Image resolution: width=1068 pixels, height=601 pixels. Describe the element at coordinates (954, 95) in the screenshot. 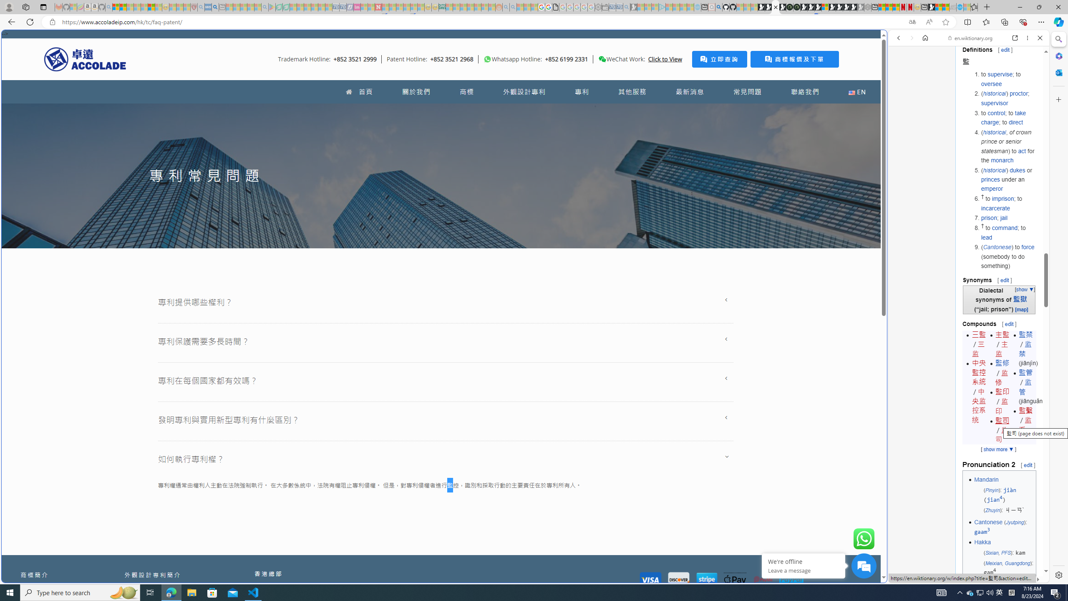

I see `Search Filter, VIDEOS` at that location.